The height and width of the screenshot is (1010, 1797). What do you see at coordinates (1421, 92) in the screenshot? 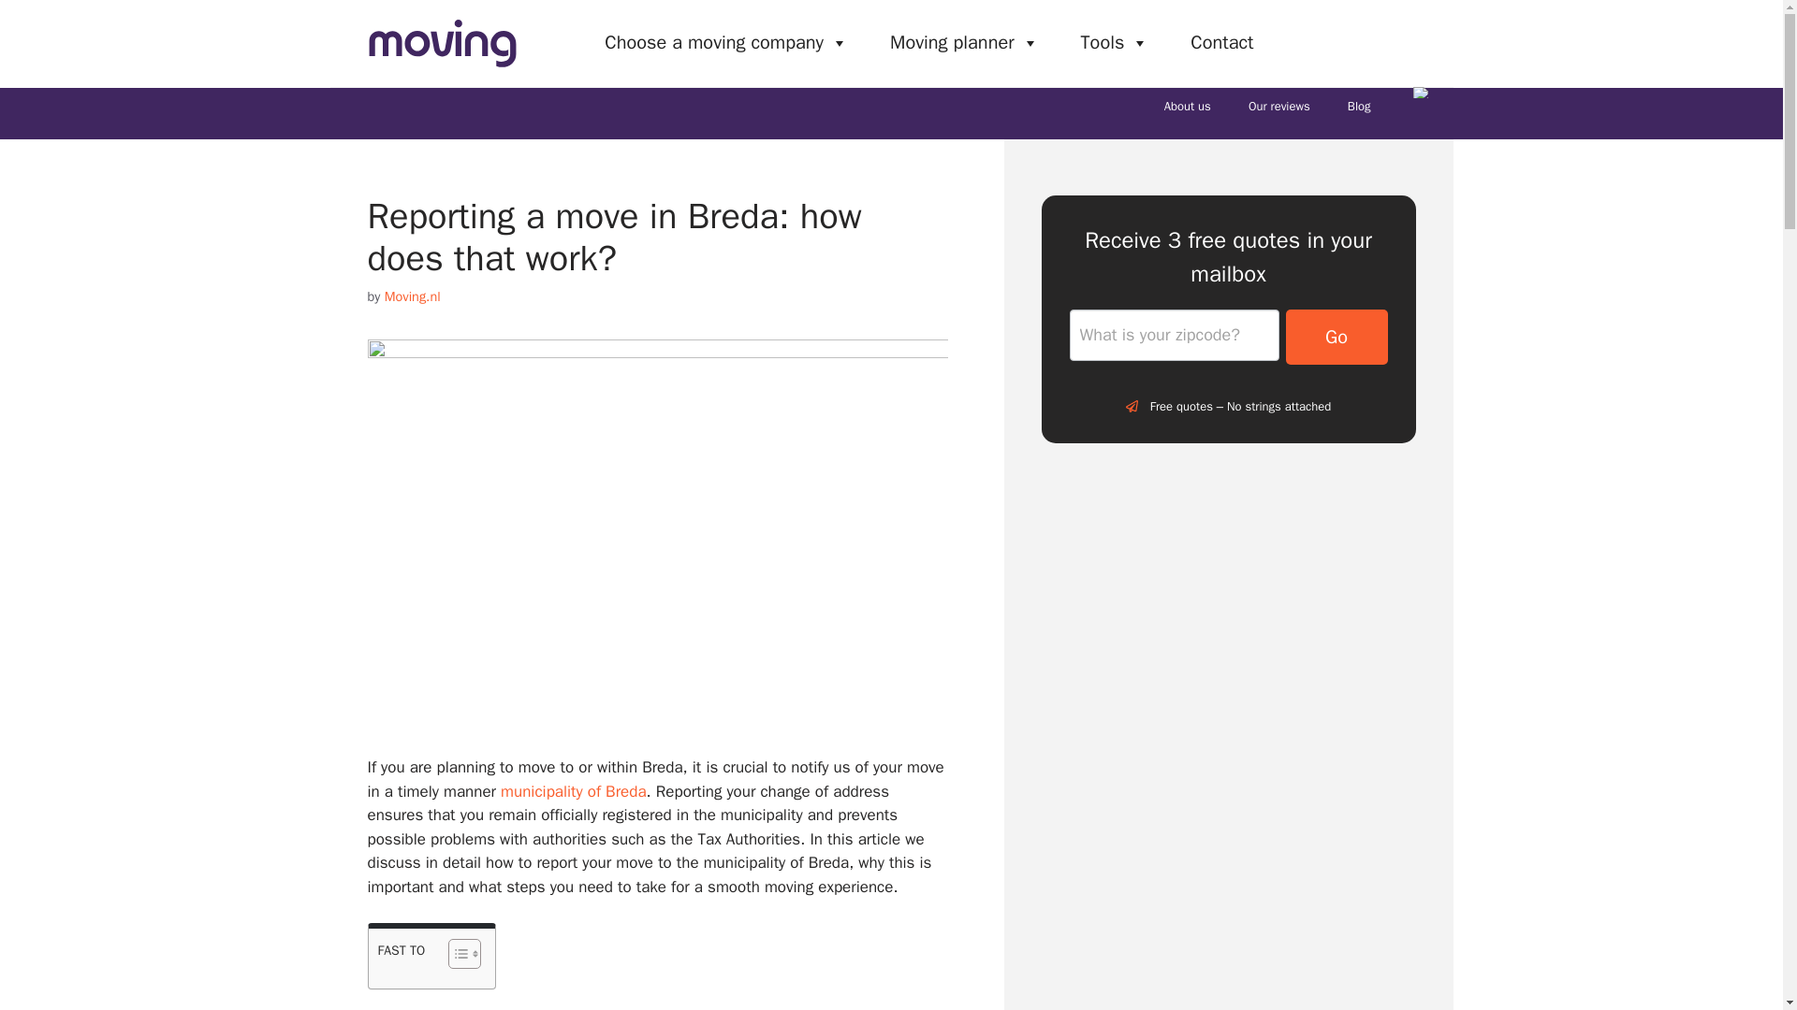
I see `Dutch` at bounding box center [1421, 92].